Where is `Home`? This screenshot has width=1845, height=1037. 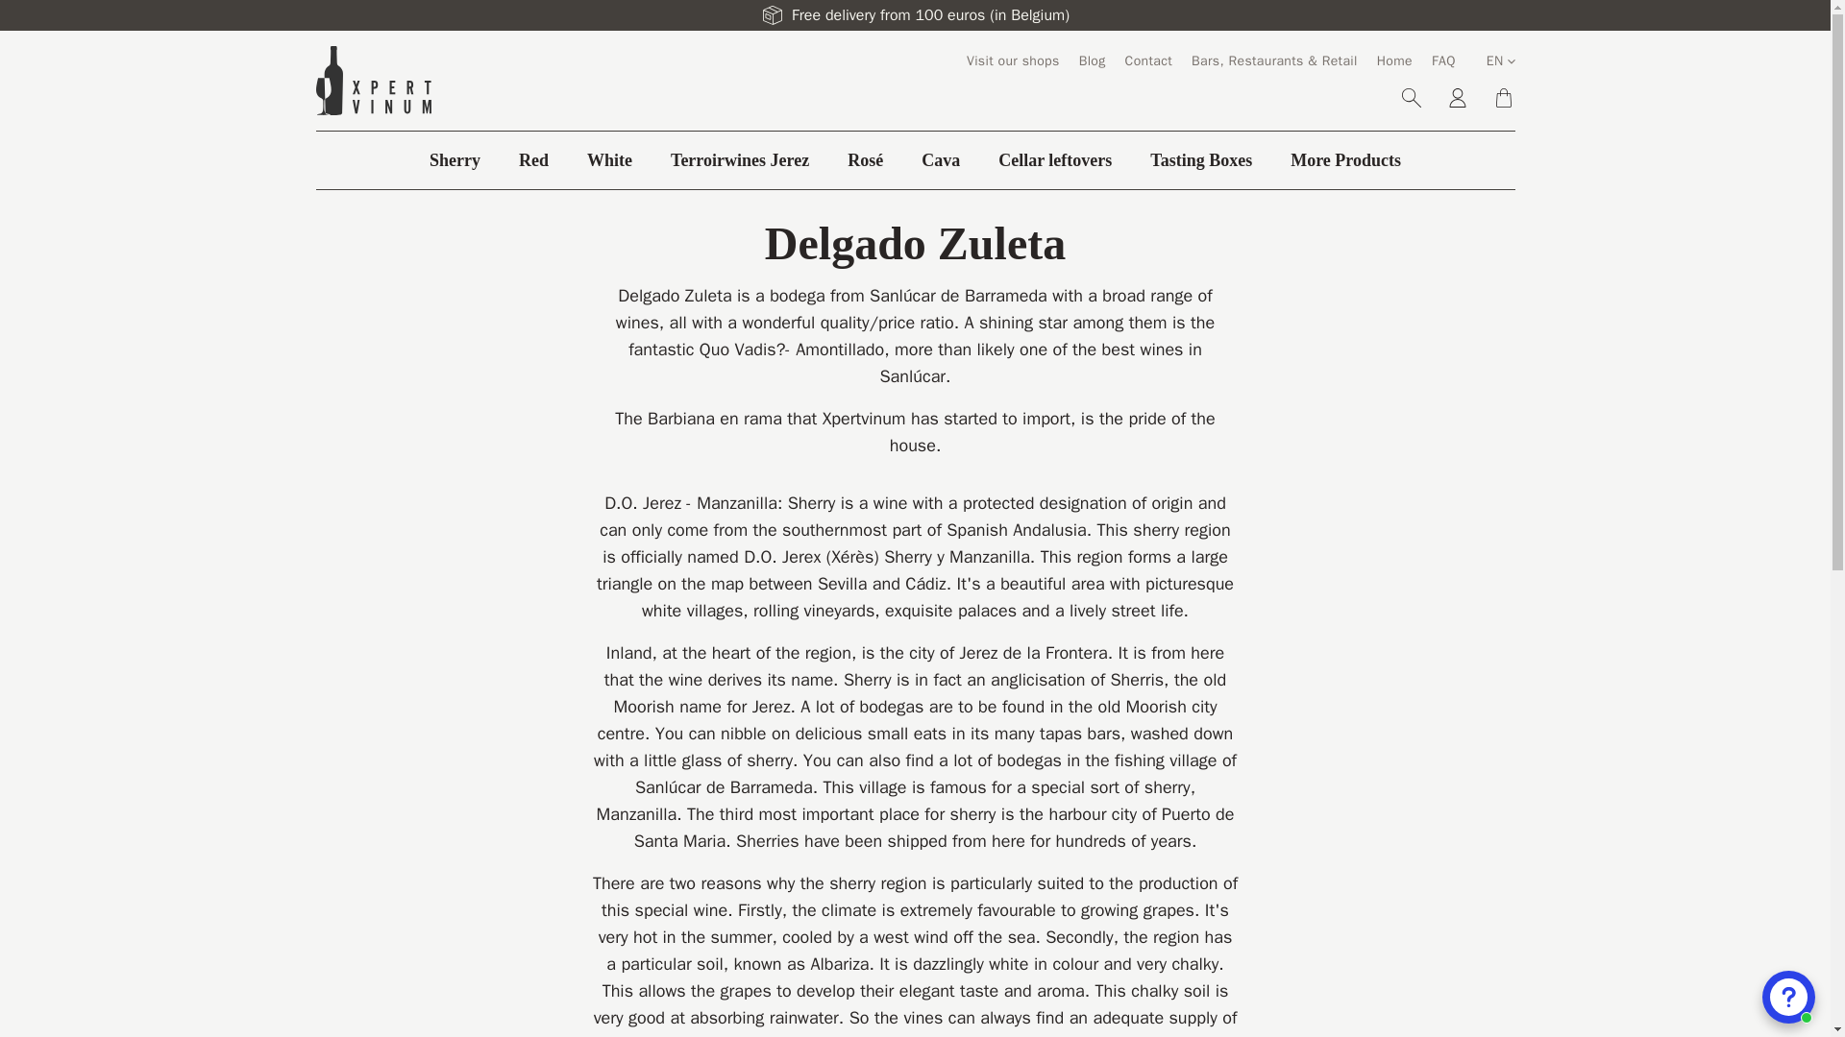 Home is located at coordinates (1394, 61).